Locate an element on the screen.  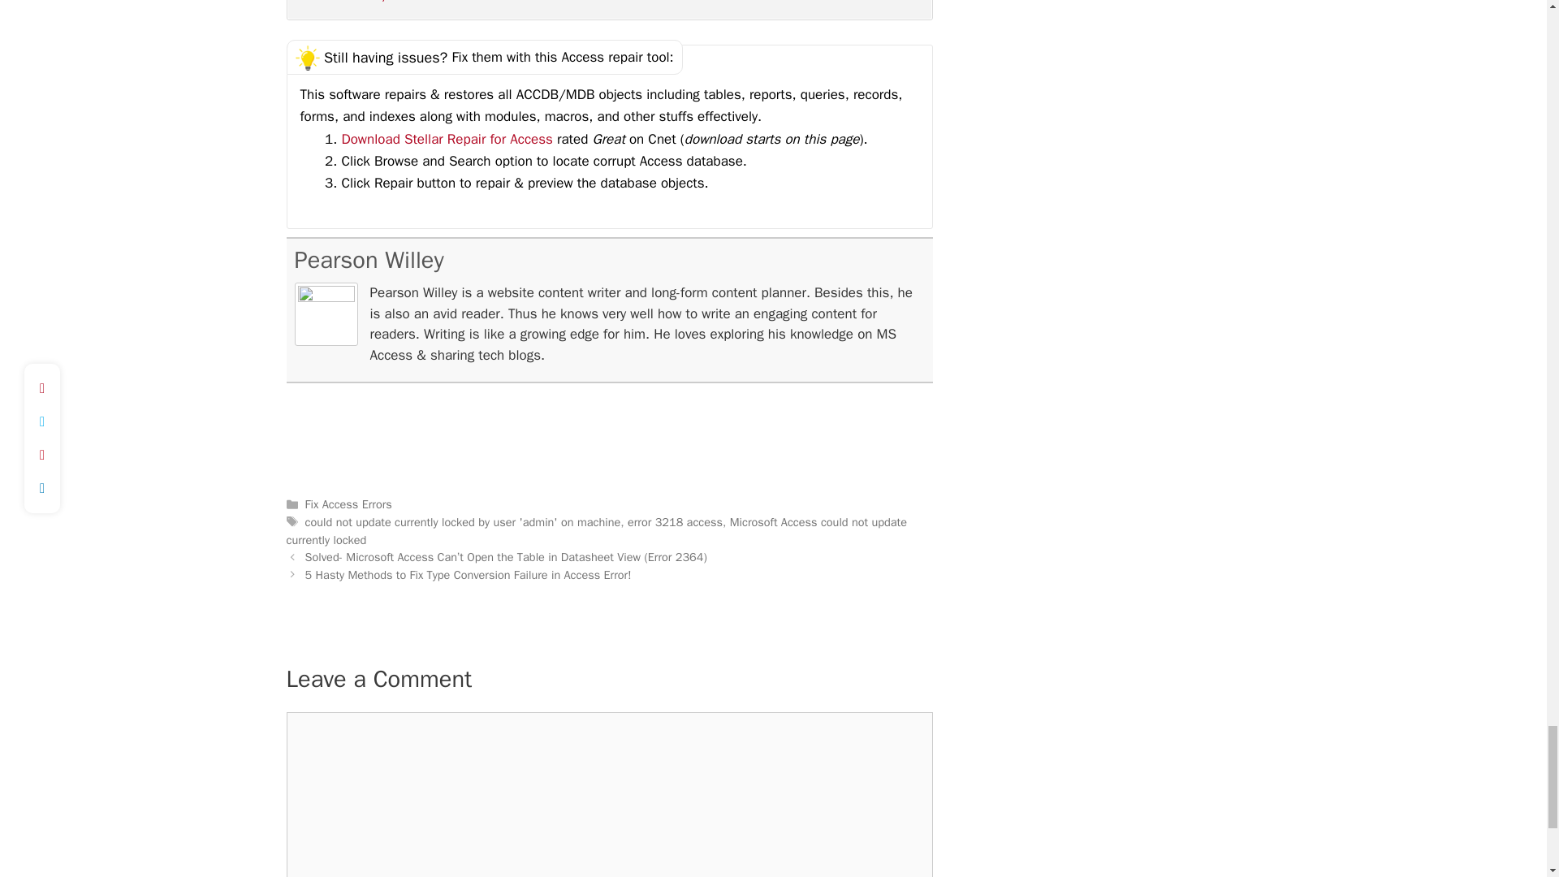
Download Stellar Repair for Access is located at coordinates (448, 139).